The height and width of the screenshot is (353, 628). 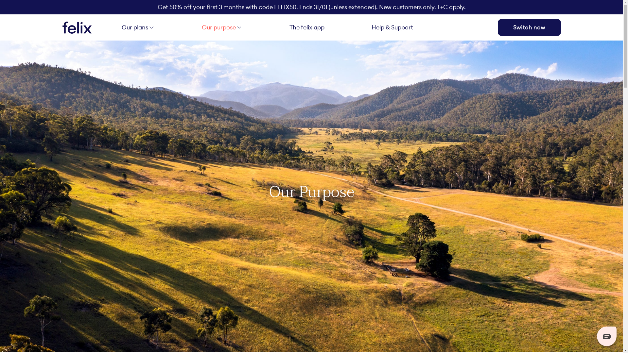 What do you see at coordinates (529, 27) in the screenshot?
I see `Switch now` at bounding box center [529, 27].